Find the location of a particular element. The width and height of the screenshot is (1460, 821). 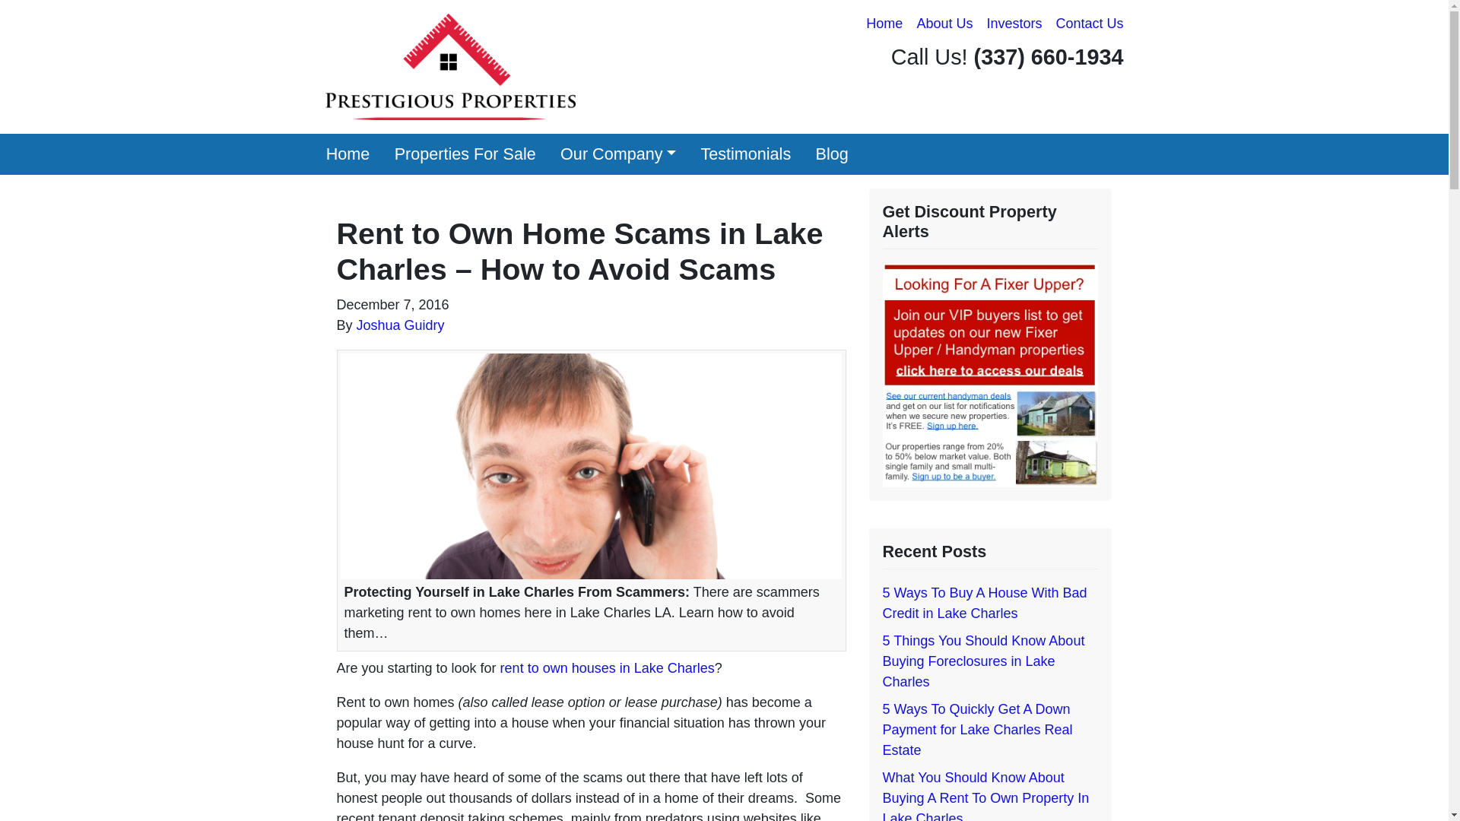

Blog is located at coordinates (832, 154).